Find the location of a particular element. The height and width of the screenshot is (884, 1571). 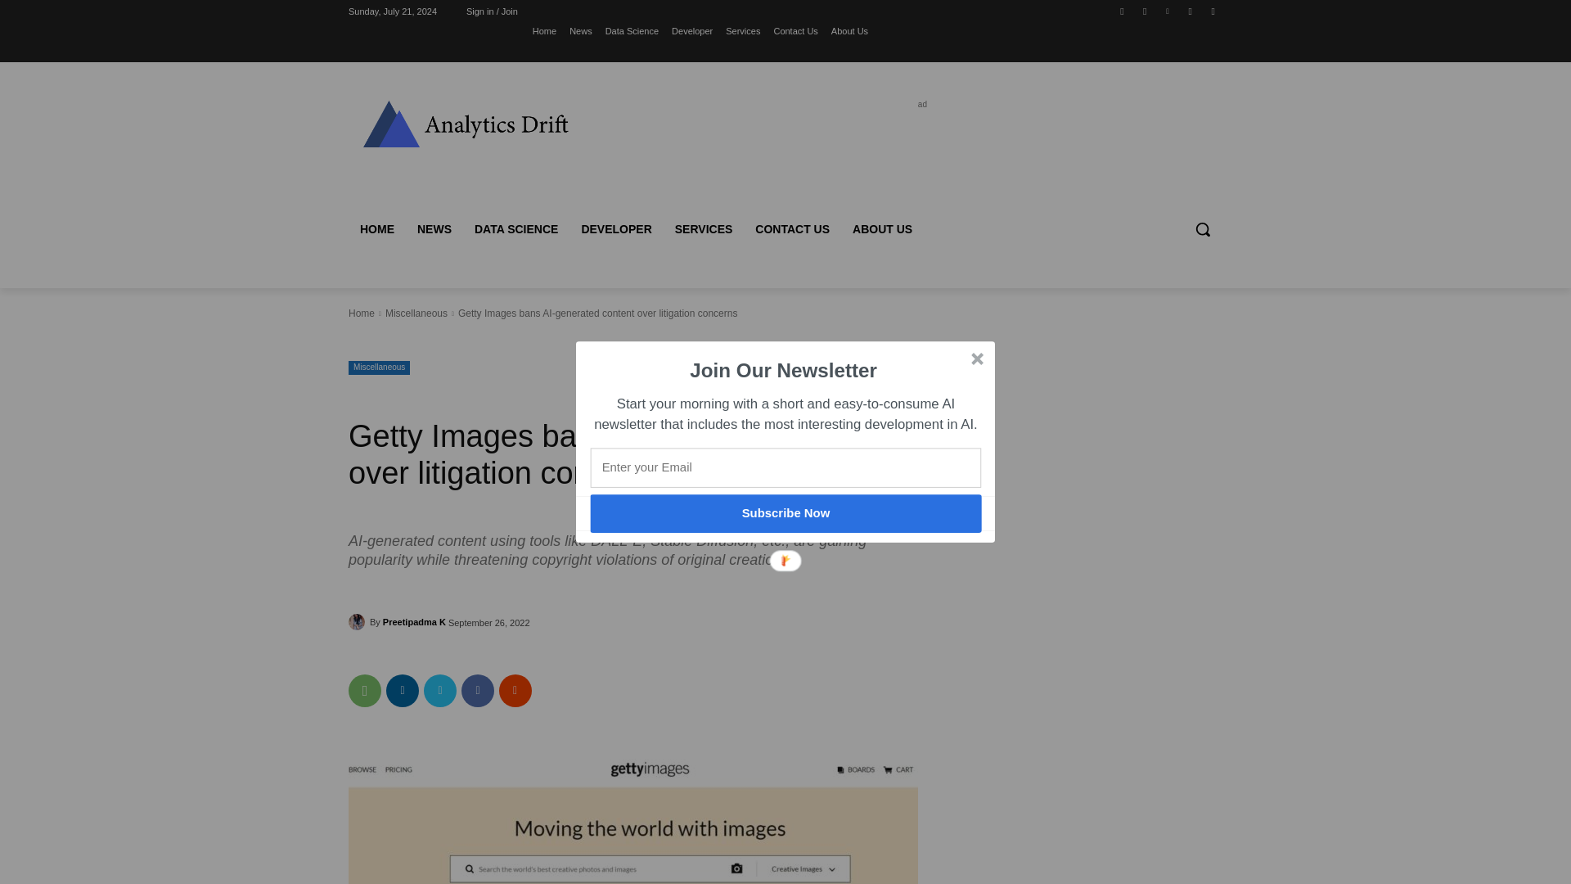

Home is located at coordinates (543, 30).